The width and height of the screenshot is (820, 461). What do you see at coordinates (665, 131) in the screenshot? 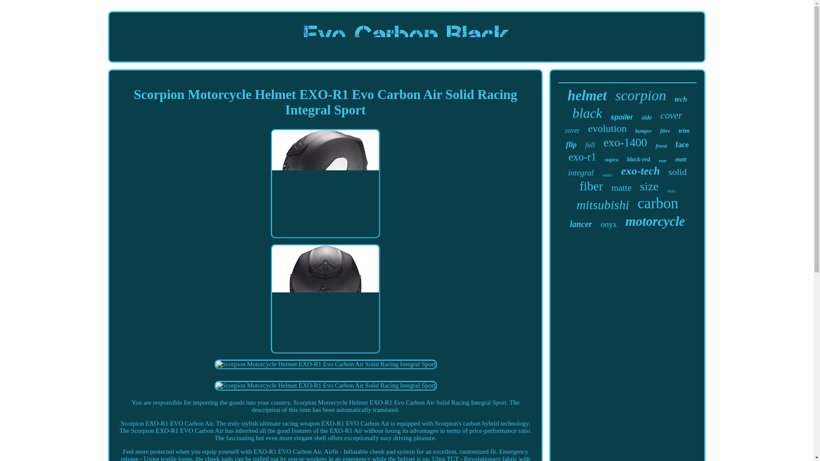
I see `fibre` at bounding box center [665, 131].